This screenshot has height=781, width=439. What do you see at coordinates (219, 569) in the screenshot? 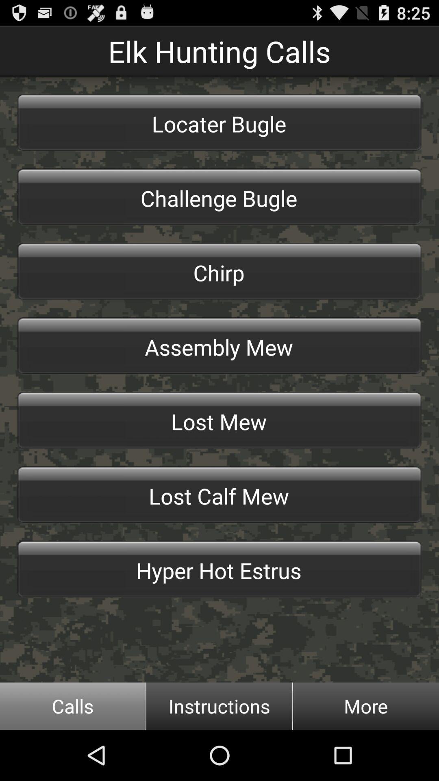
I see `choose app above the calls item` at bounding box center [219, 569].